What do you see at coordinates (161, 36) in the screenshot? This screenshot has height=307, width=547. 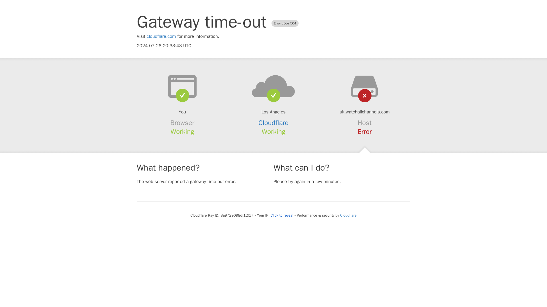 I see `cloudflare.com` at bounding box center [161, 36].